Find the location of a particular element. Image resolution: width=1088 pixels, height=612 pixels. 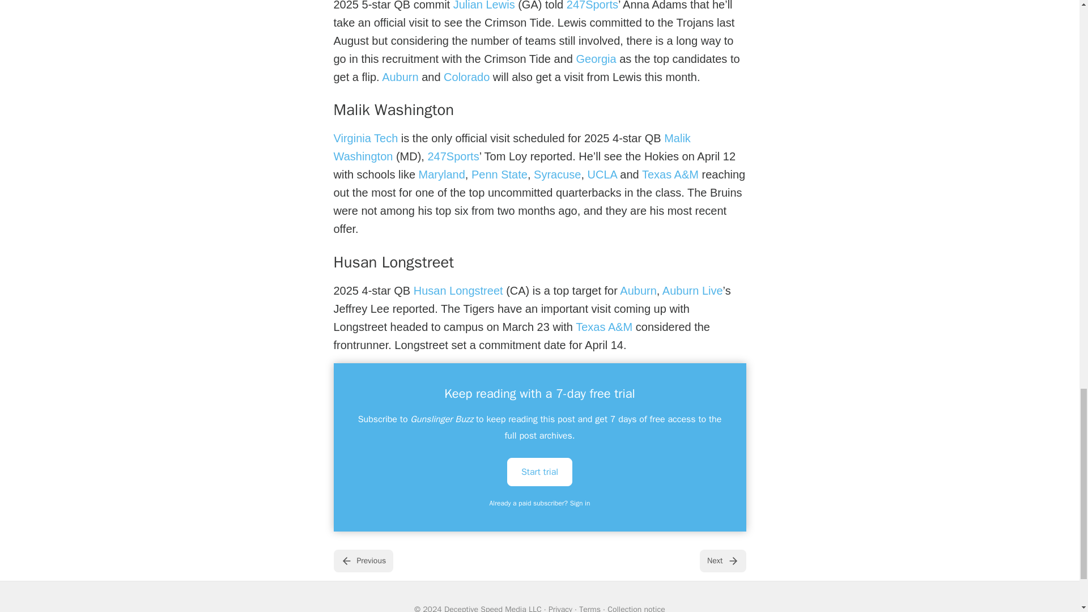

Virginia Tech is located at coordinates (365, 138).